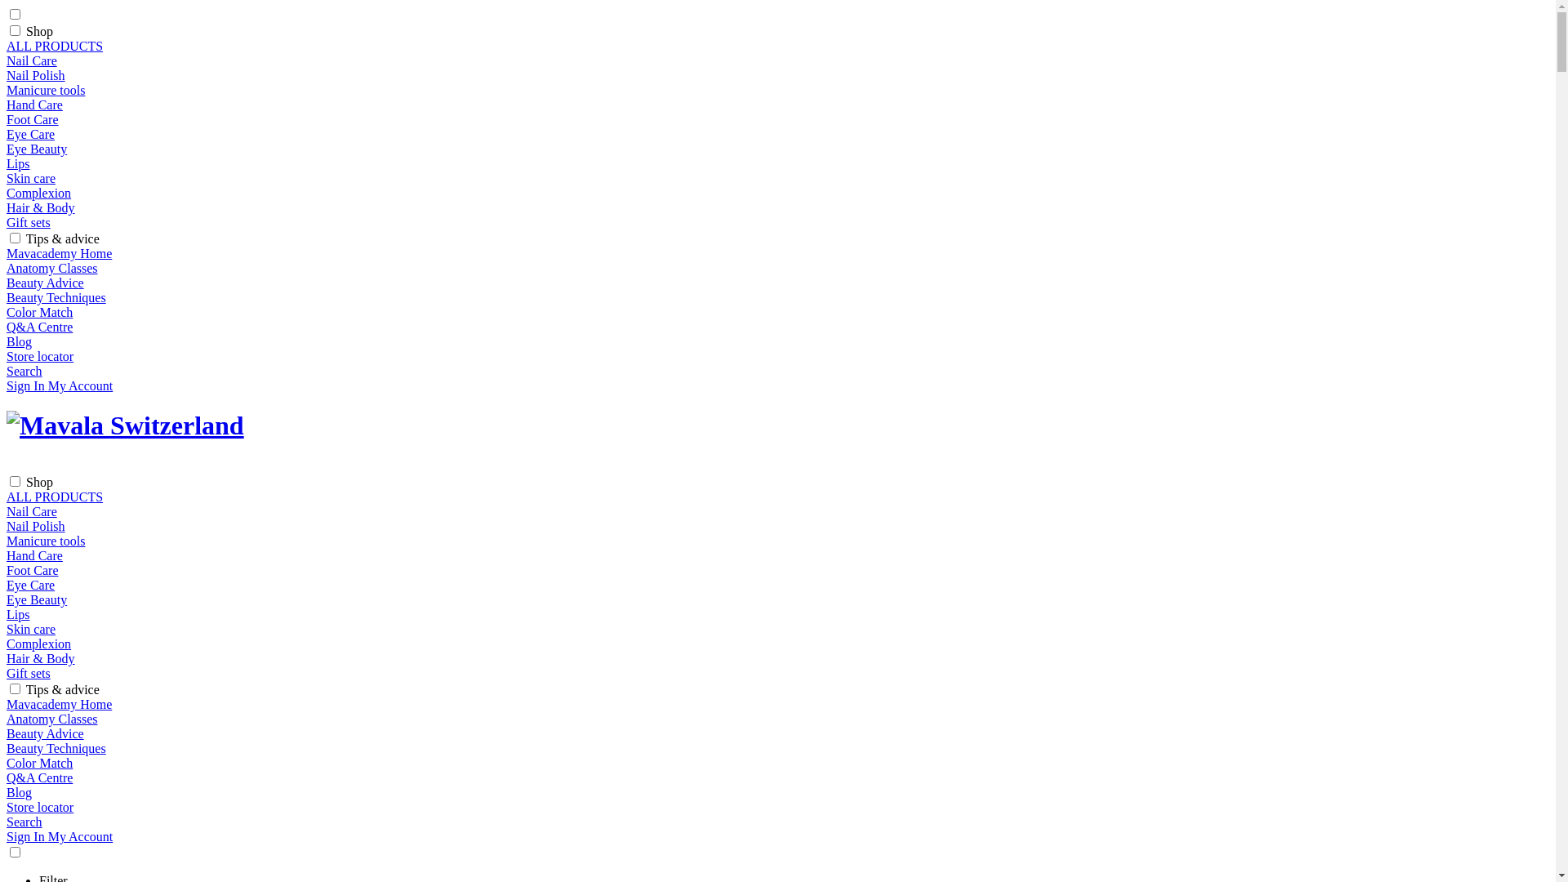  Describe the element at coordinates (37, 149) in the screenshot. I see `Eye Beauty` at that location.